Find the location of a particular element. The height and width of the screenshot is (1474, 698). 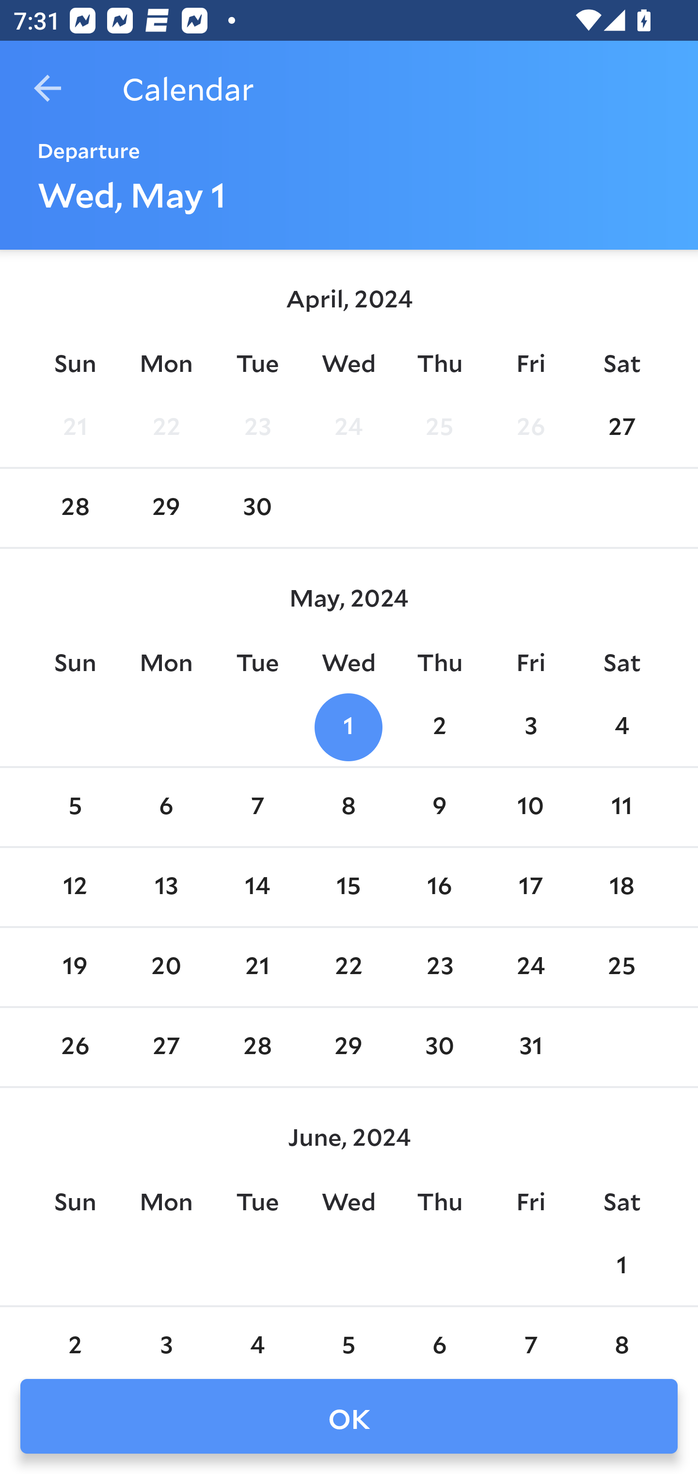

8 is located at coordinates (349, 808).